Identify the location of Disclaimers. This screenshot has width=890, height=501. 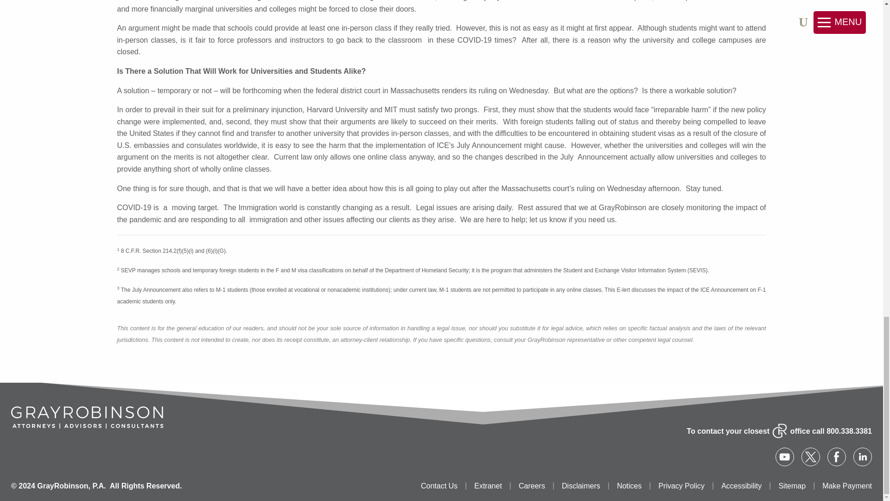
(580, 486).